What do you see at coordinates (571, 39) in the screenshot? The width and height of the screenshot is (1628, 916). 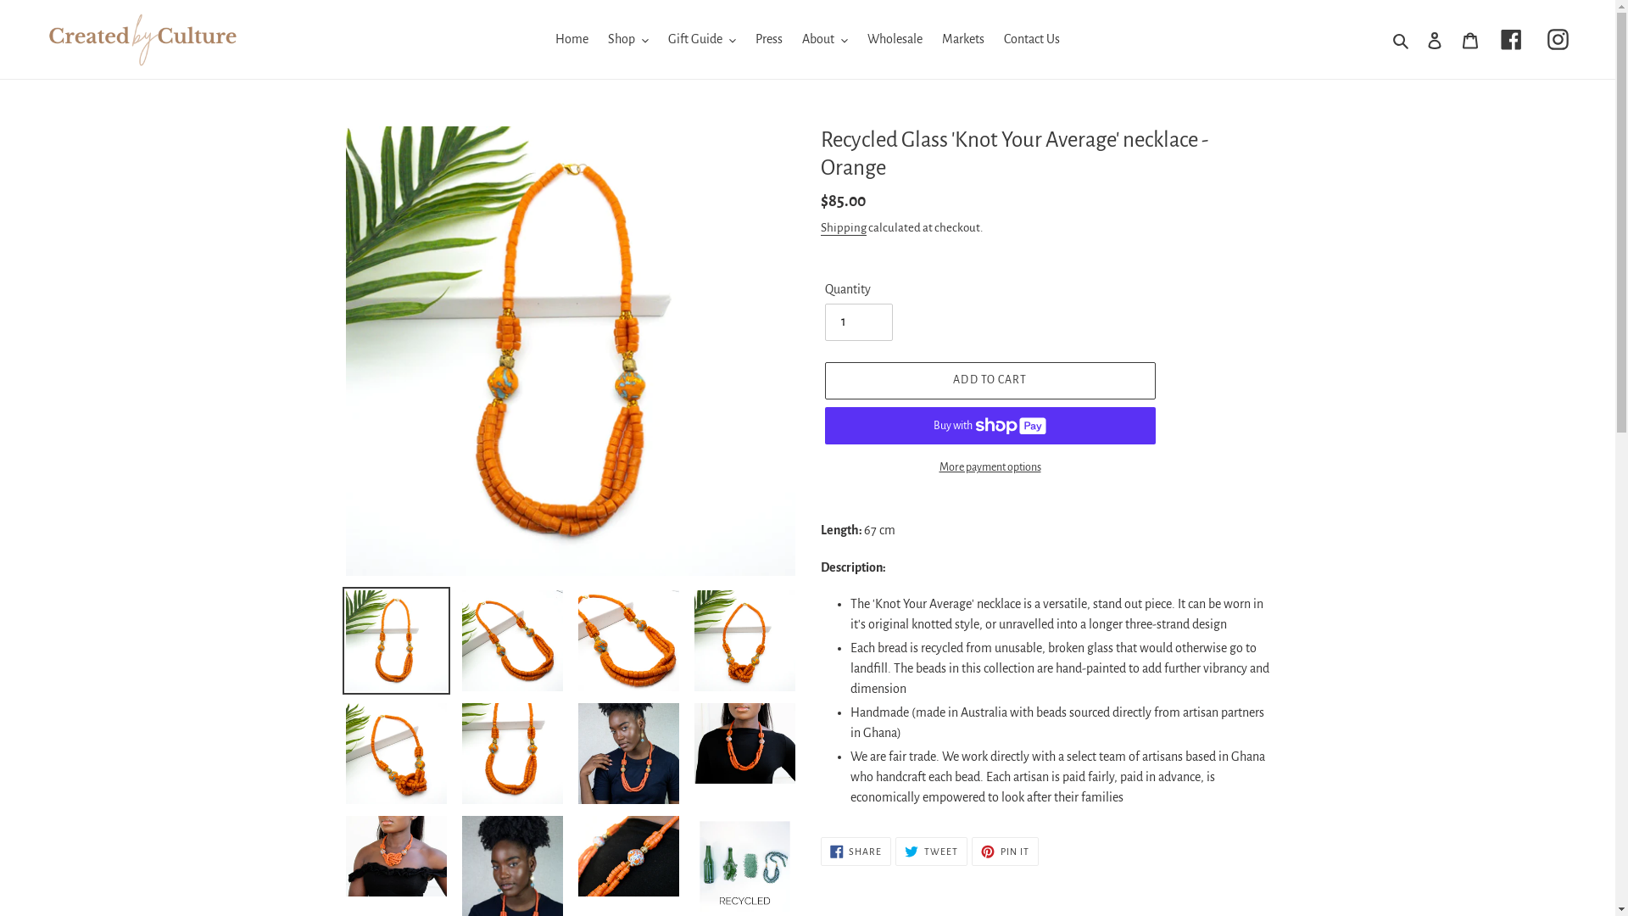 I see `Home` at bounding box center [571, 39].